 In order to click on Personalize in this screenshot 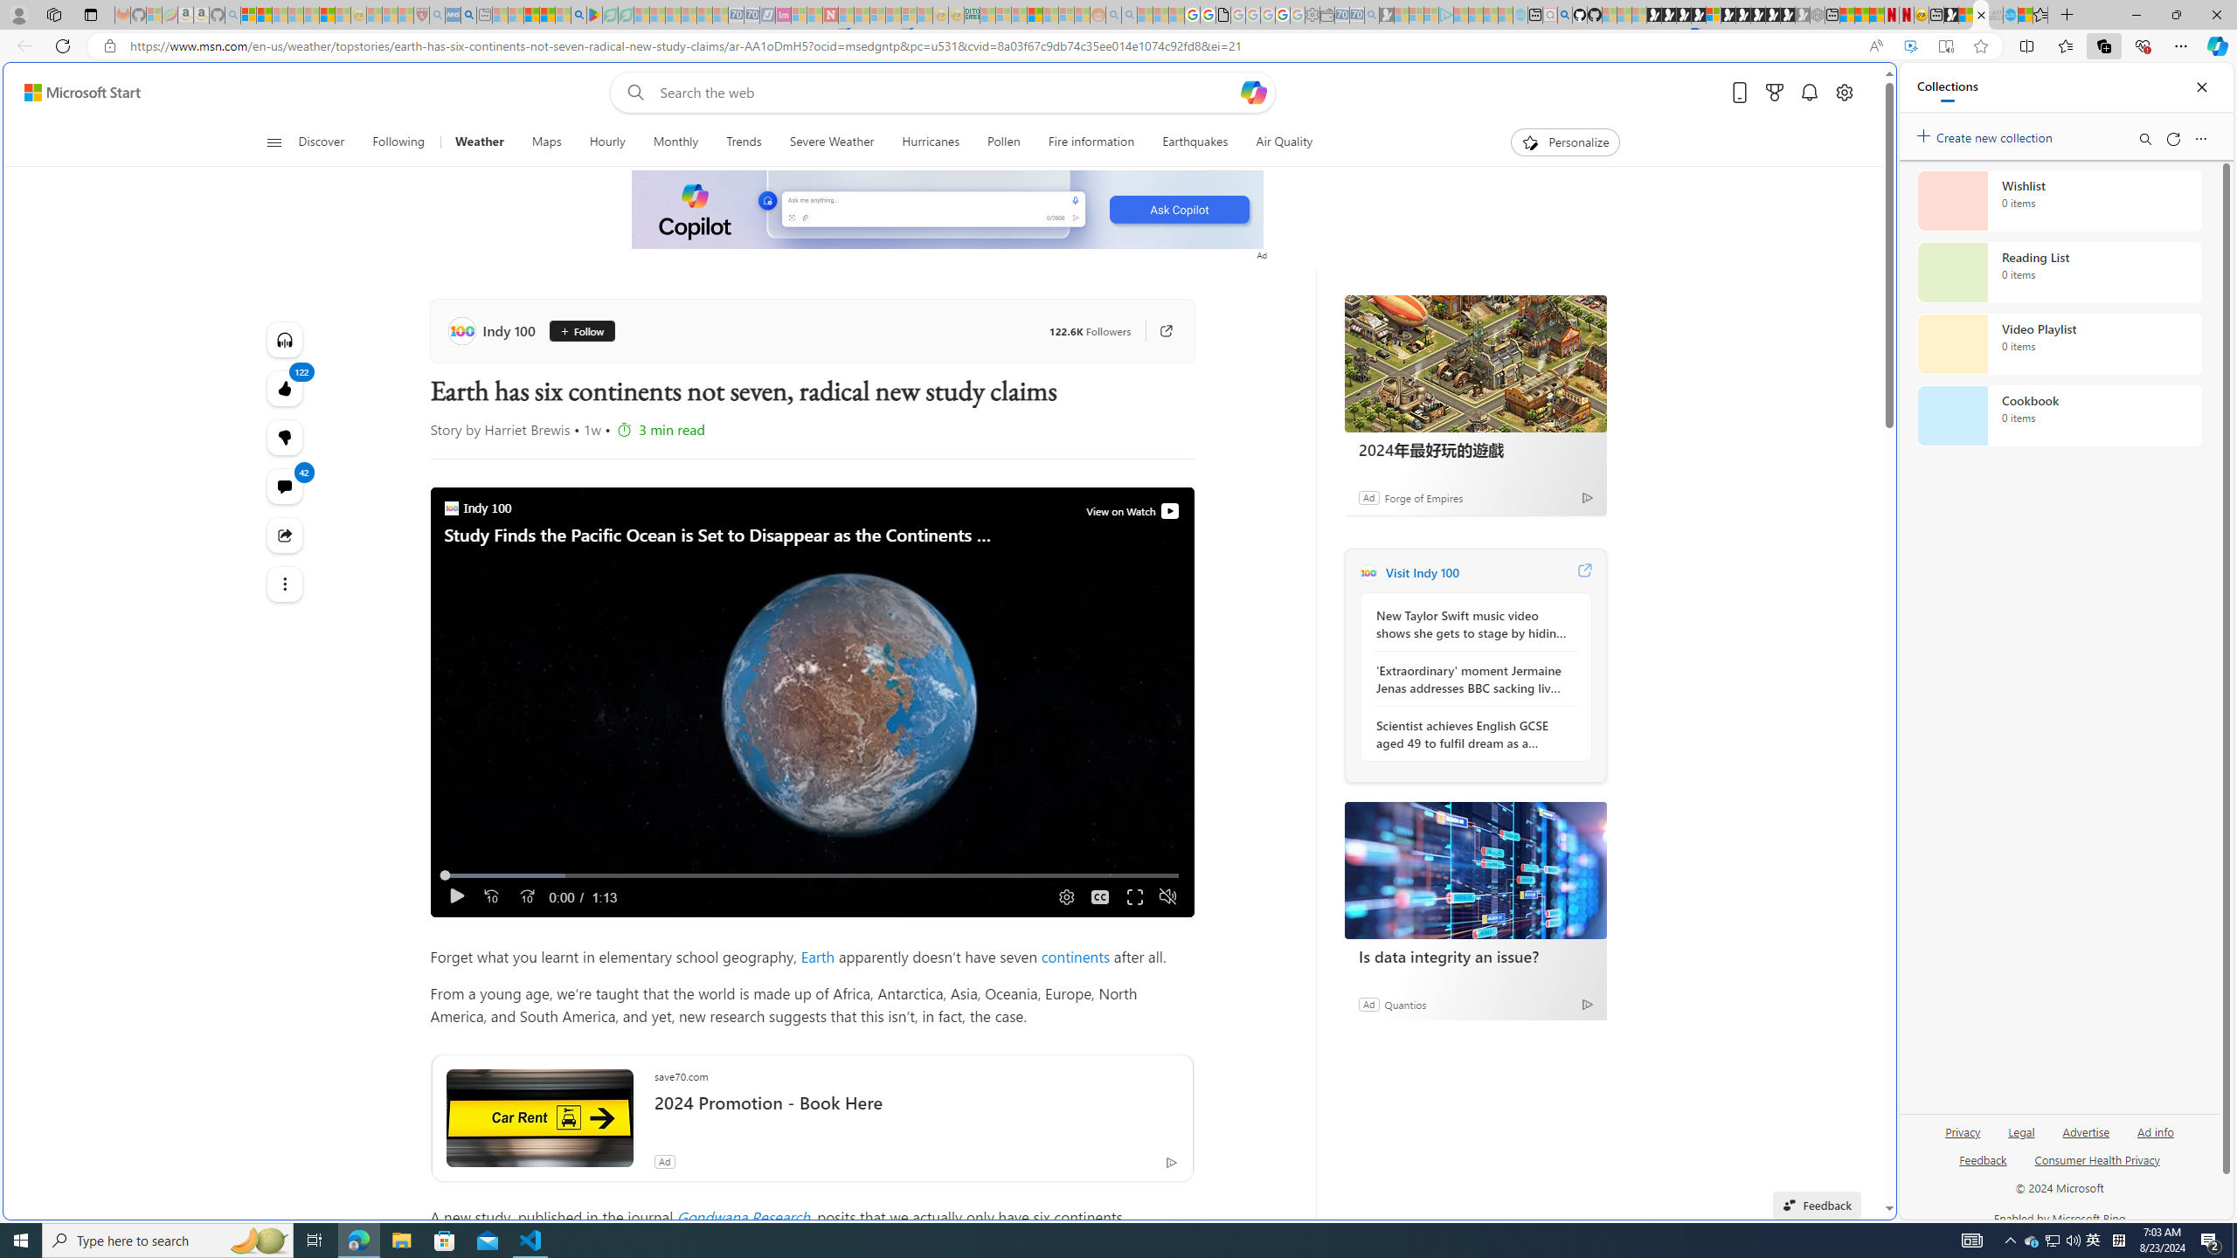, I will do `click(1566, 142)`.